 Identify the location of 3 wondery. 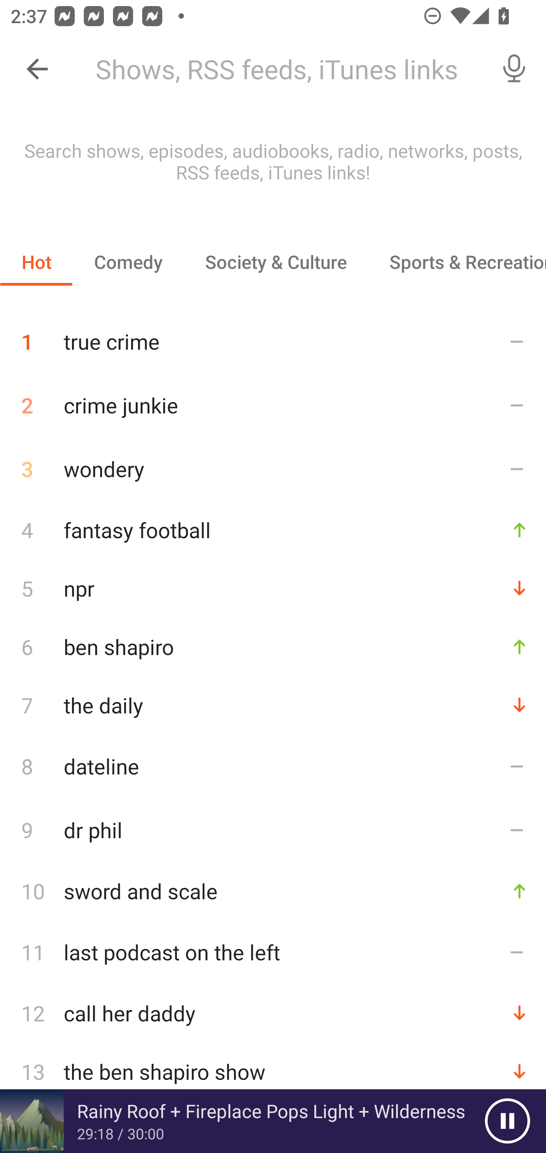
(273, 469).